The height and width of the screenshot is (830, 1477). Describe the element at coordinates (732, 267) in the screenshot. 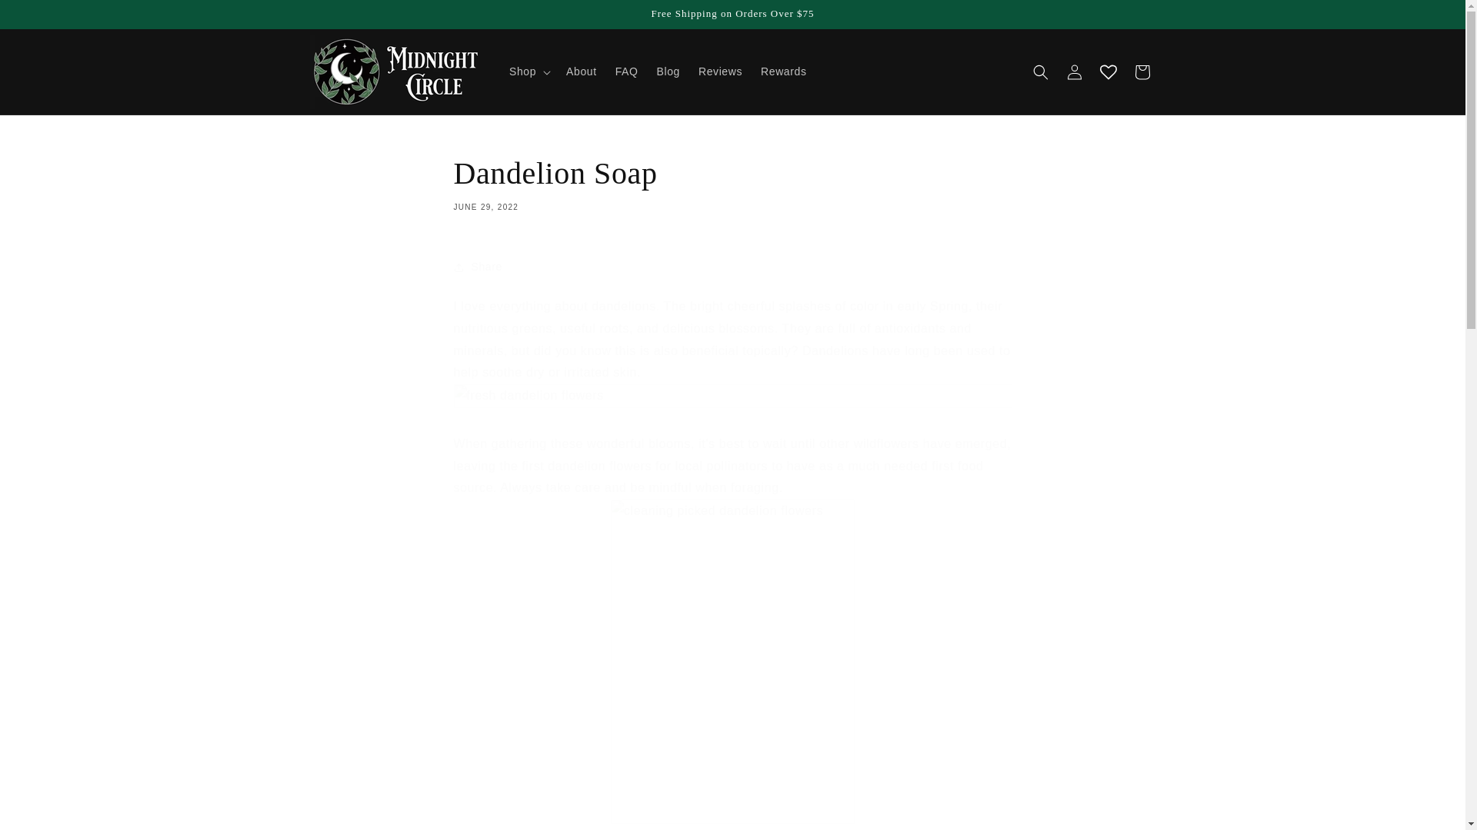

I see `Share` at that location.